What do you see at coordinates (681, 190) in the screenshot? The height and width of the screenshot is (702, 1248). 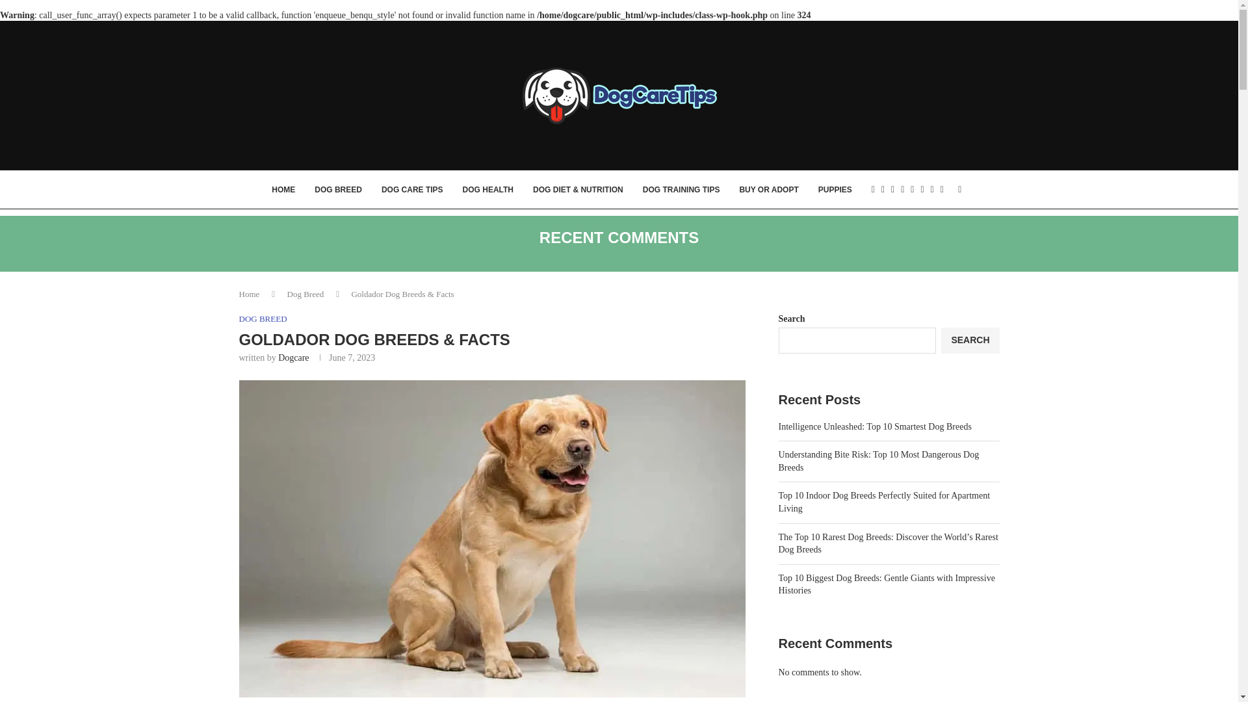 I see `DOG TRAINING TIPS` at bounding box center [681, 190].